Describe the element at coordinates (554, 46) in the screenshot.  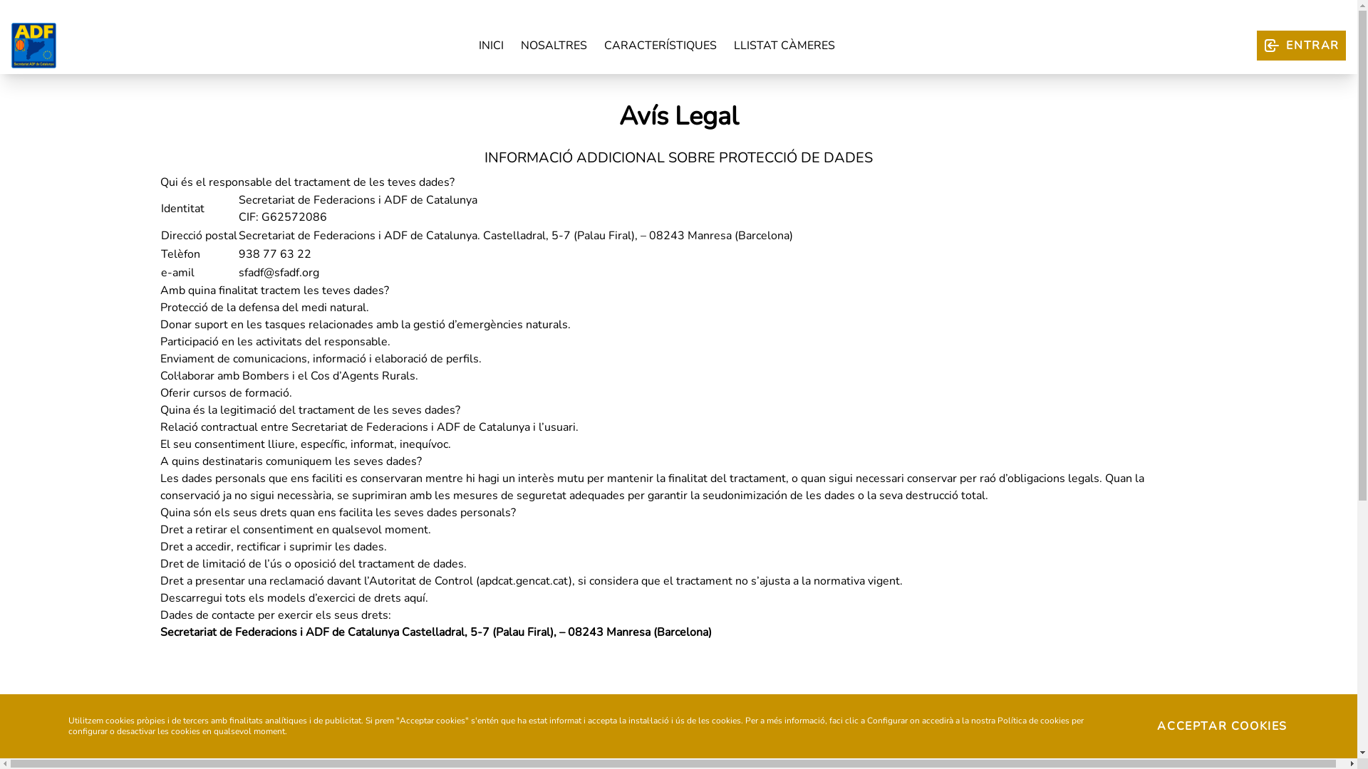
I see `NOSALTRES` at that location.